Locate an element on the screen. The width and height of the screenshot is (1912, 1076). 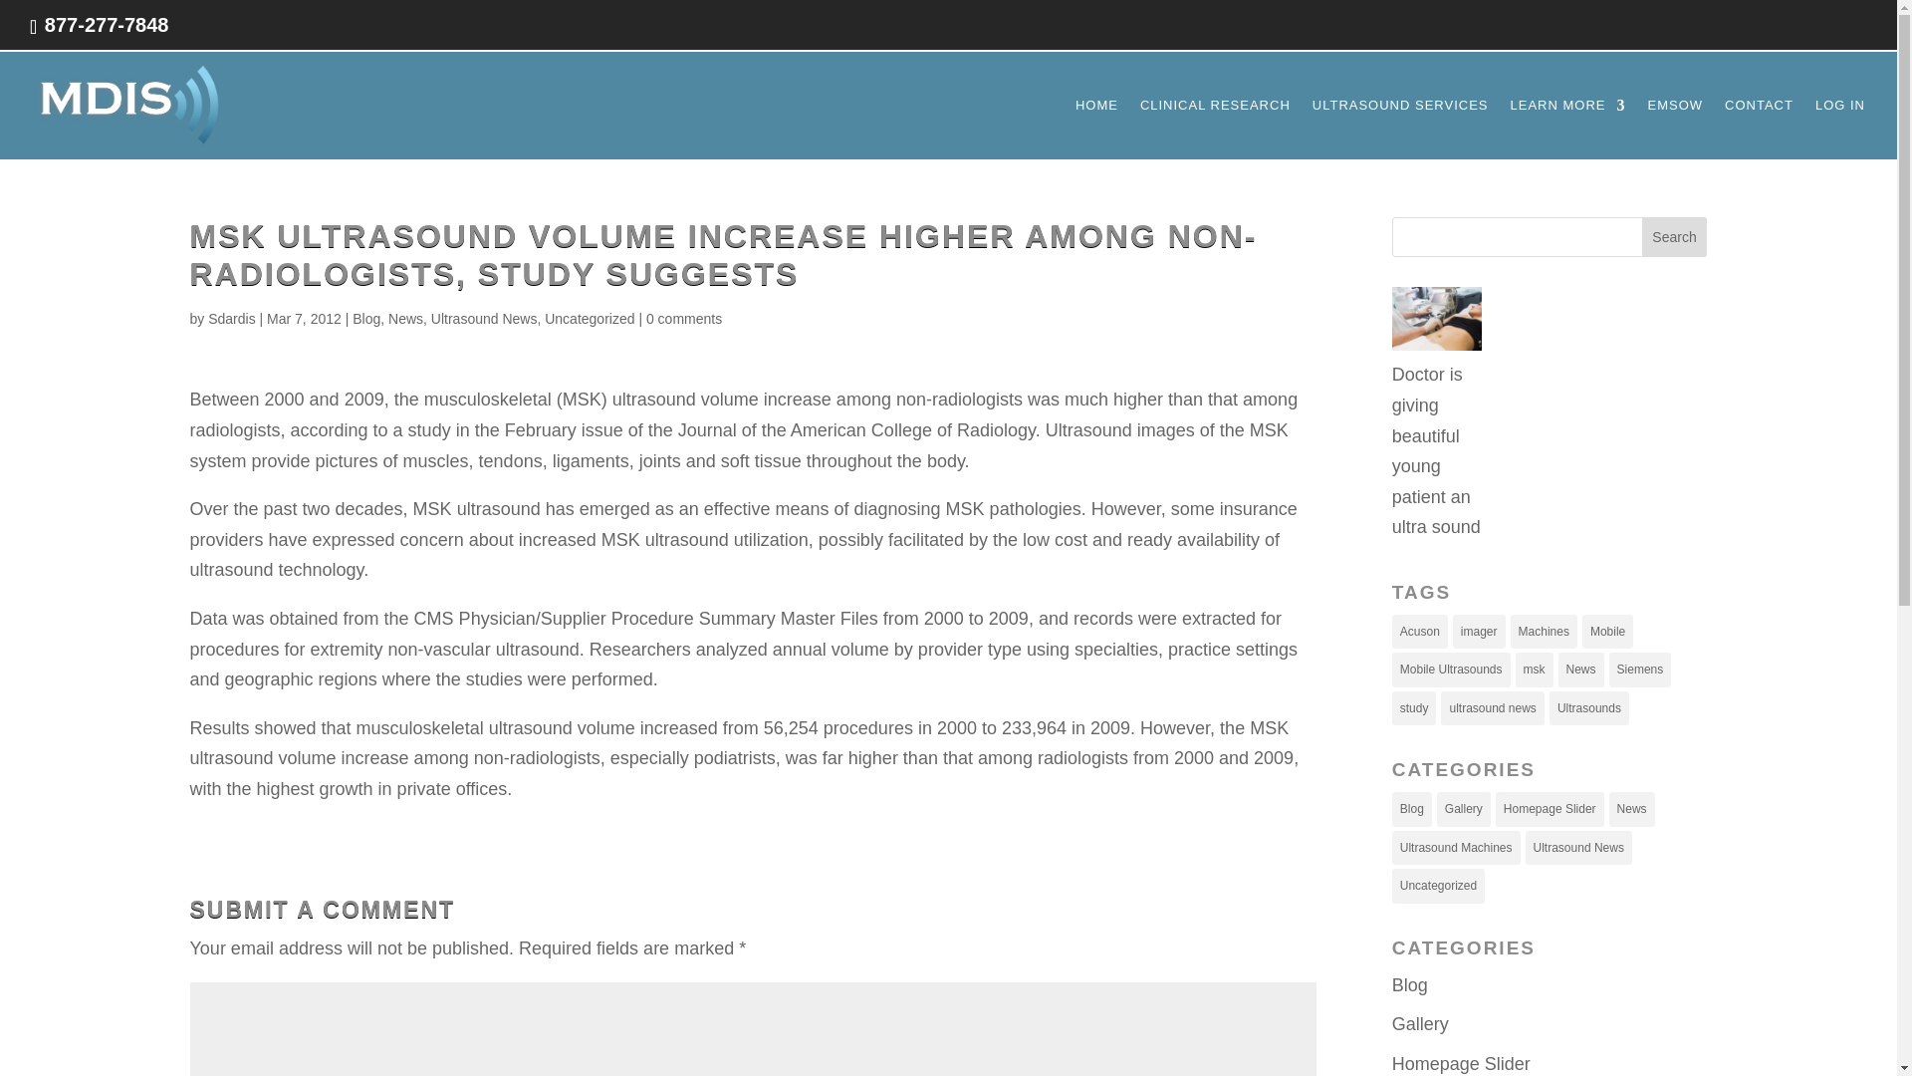
imager is located at coordinates (1480, 632).